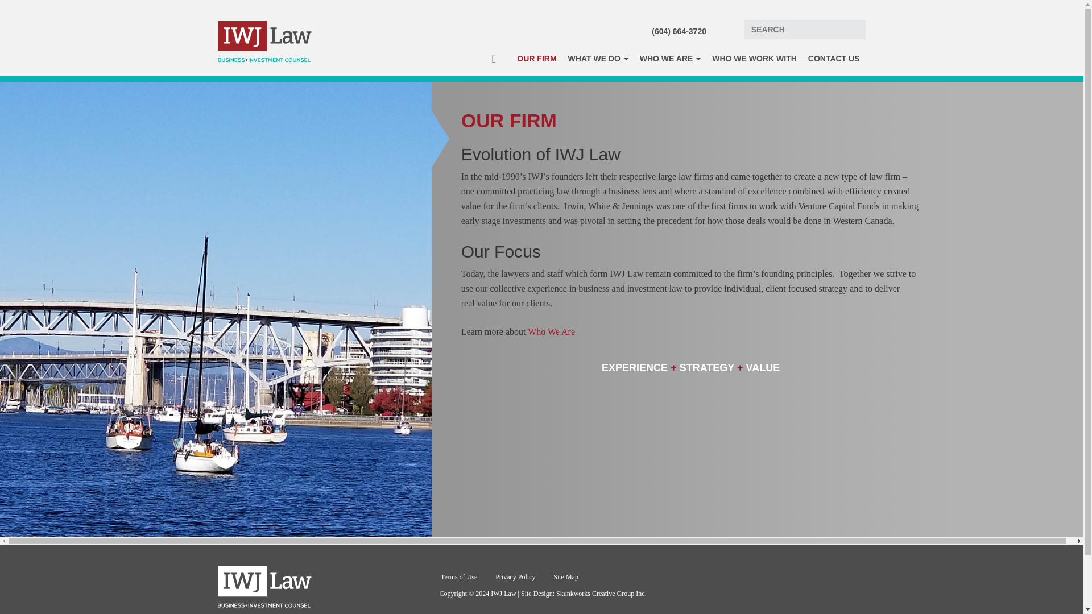 The image size is (1092, 614). What do you see at coordinates (566, 576) in the screenshot?
I see `Site Map` at bounding box center [566, 576].